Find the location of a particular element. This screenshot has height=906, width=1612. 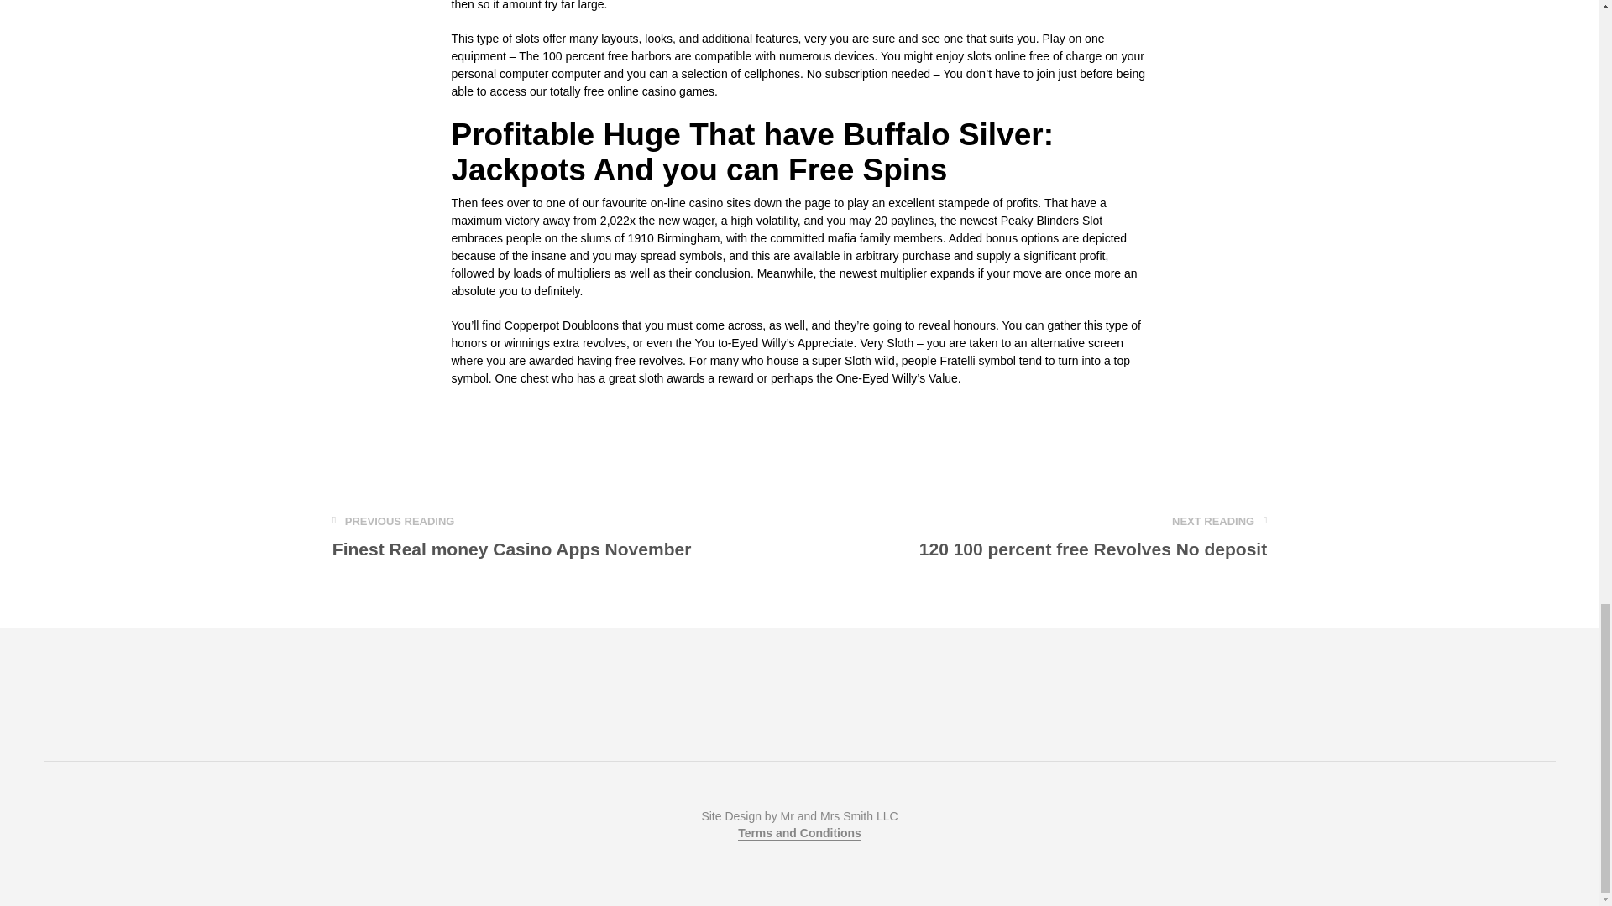

Terms and Conditions is located at coordinates (1093, 537).